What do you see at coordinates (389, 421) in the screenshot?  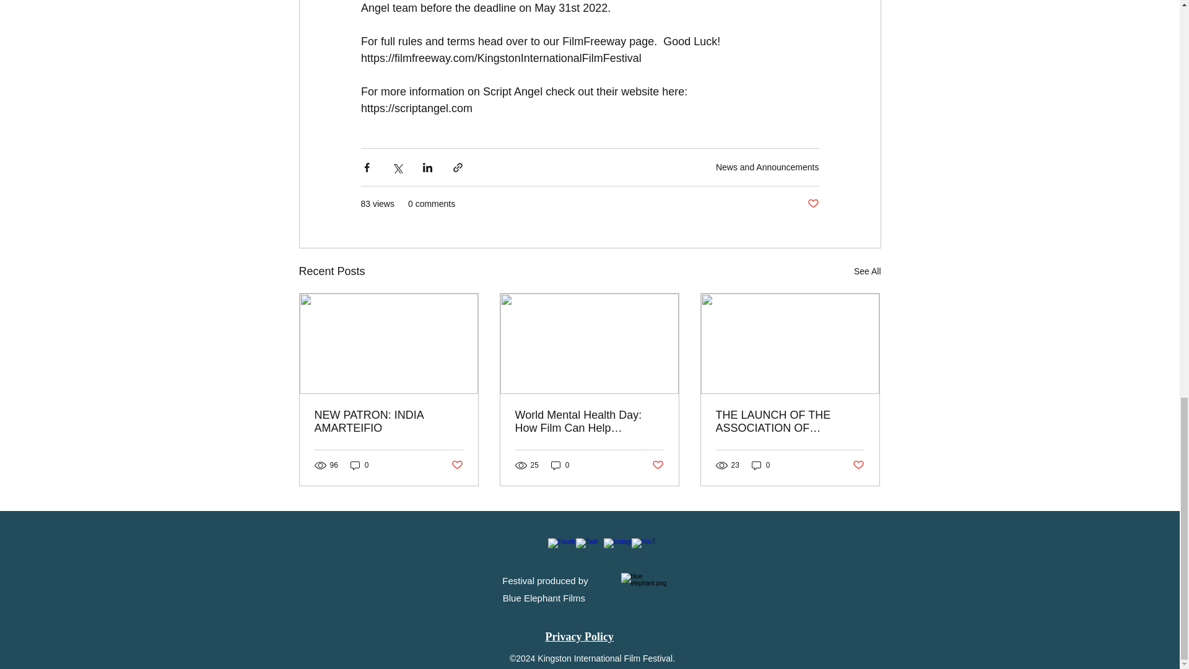 I see `NEW PATRON: INDIA AMARTEIFIO` at bounding box center [389, 421].